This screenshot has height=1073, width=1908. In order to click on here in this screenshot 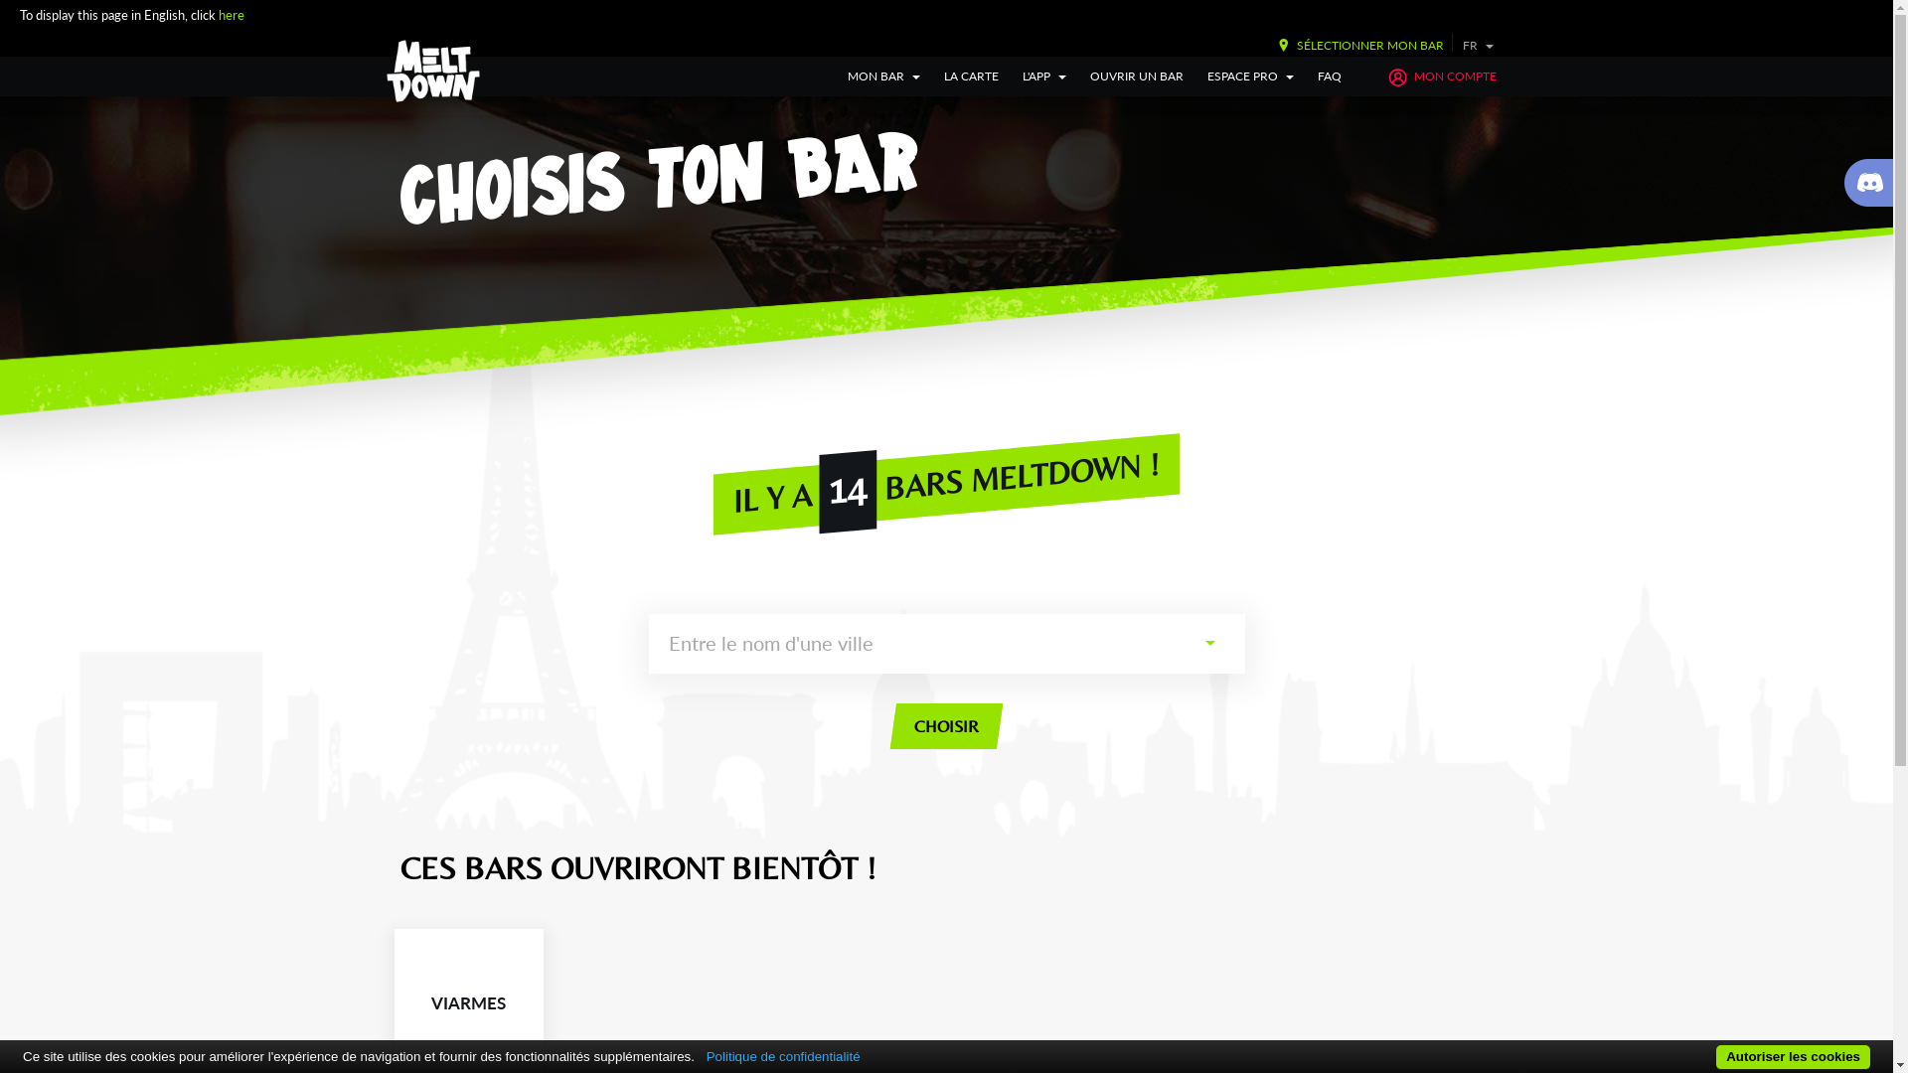, I will do `click(231, 14)`.